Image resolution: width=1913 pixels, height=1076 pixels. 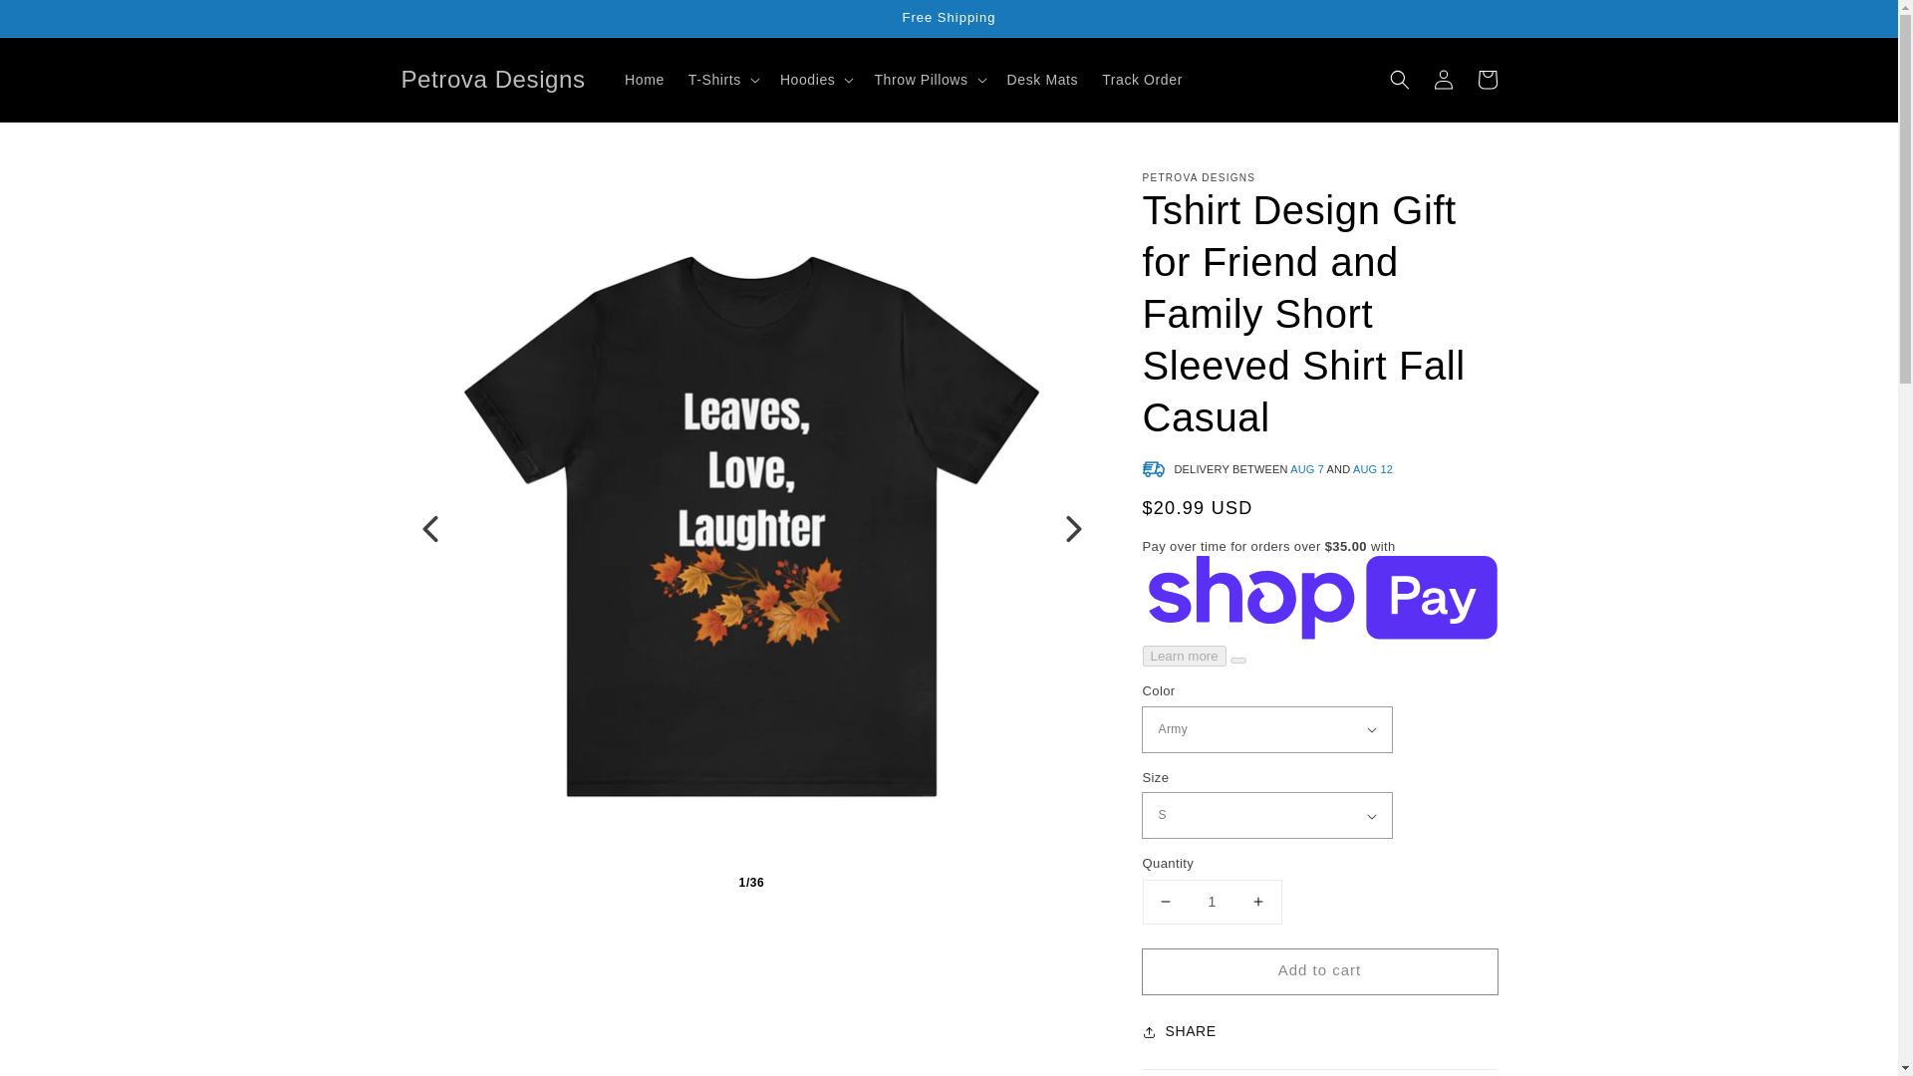 What do you see at coordinates (493, 80) in the screenshot?
I see `Petrova Designs` at bounding box center [493, 80].